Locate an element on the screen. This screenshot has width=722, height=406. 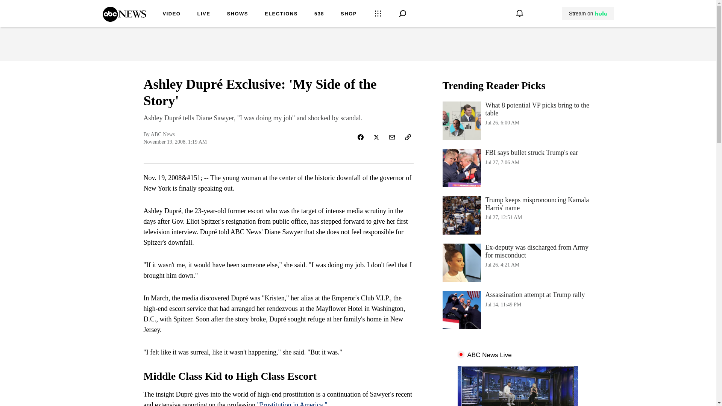
VIDEO is located at coordinates (517, 120).